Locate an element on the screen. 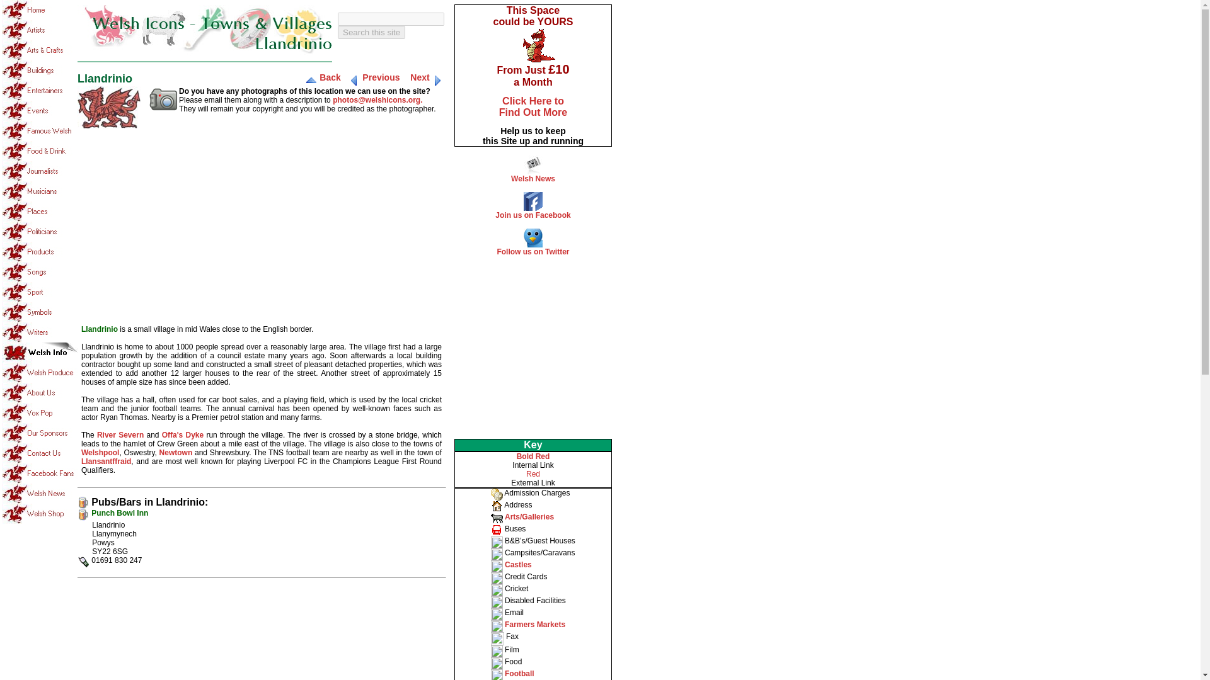 Image resolution: width=1210 pixels, height=680 pixels. Welsh Info is located at coordinates (39, 353).